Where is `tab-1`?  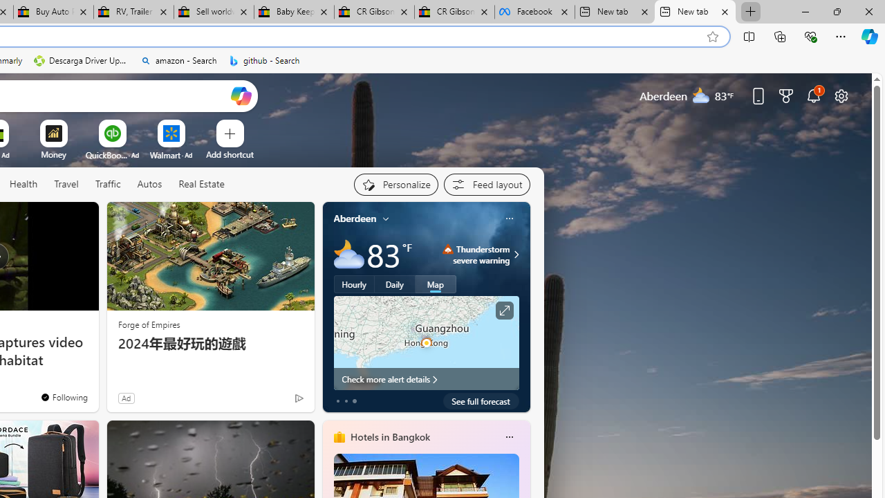
tab-1 is located at coordinates (346, 401).